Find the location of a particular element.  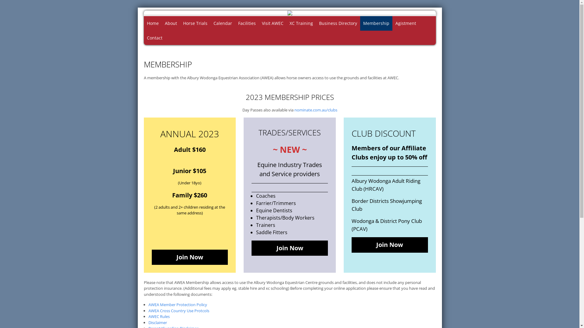

Visit AWEC is located at coordinates (273, 23).